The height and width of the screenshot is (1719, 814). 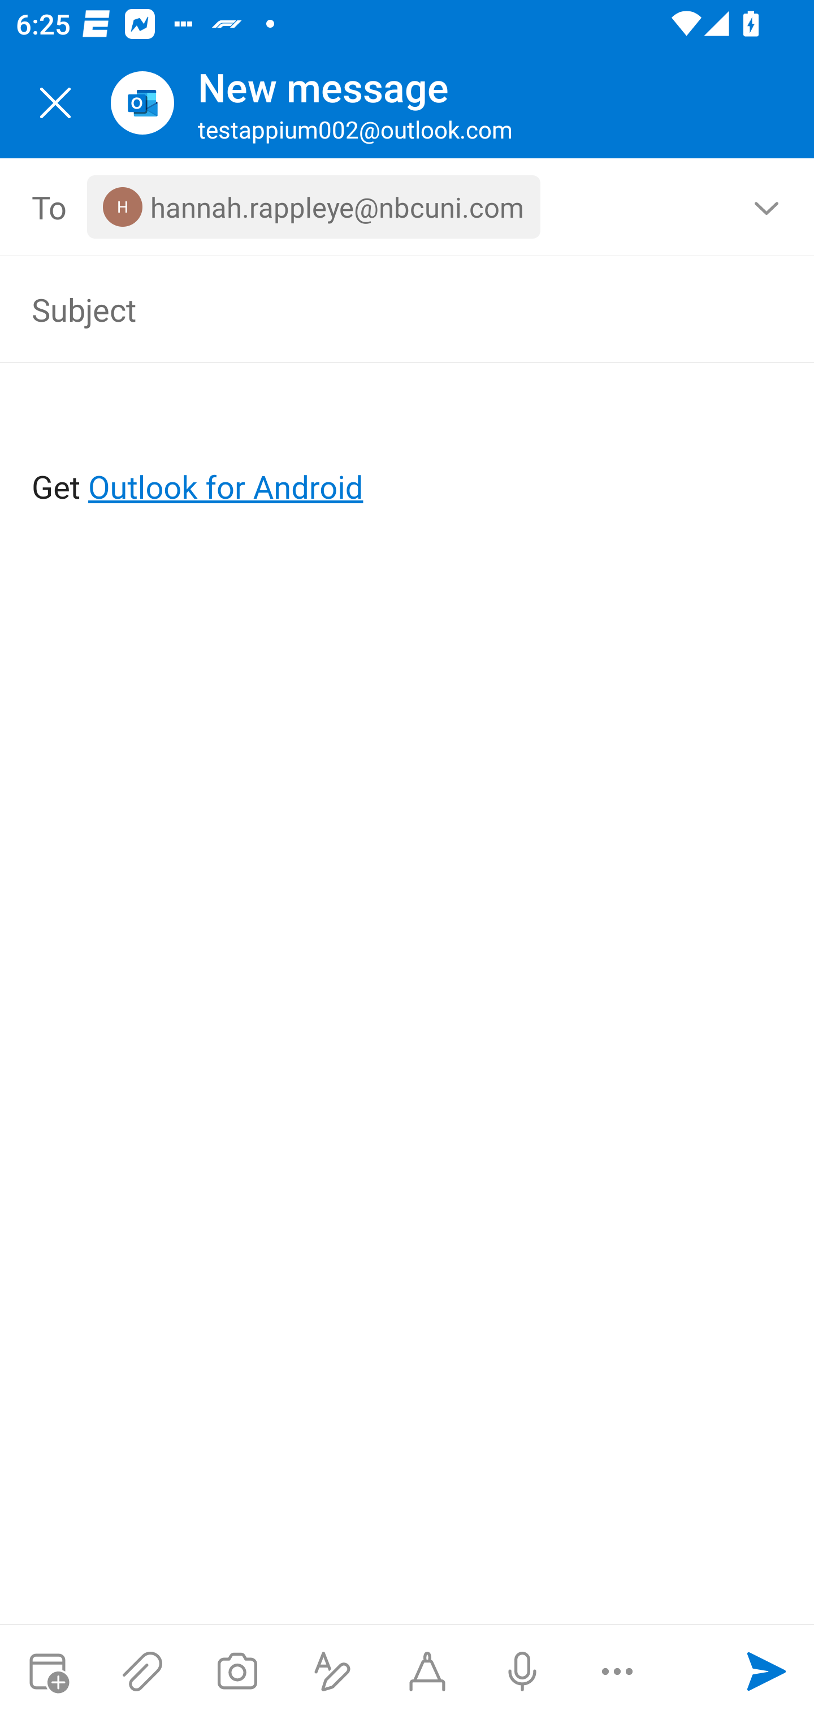 I want to click on Take a photo, so click(x=237, y=1672).